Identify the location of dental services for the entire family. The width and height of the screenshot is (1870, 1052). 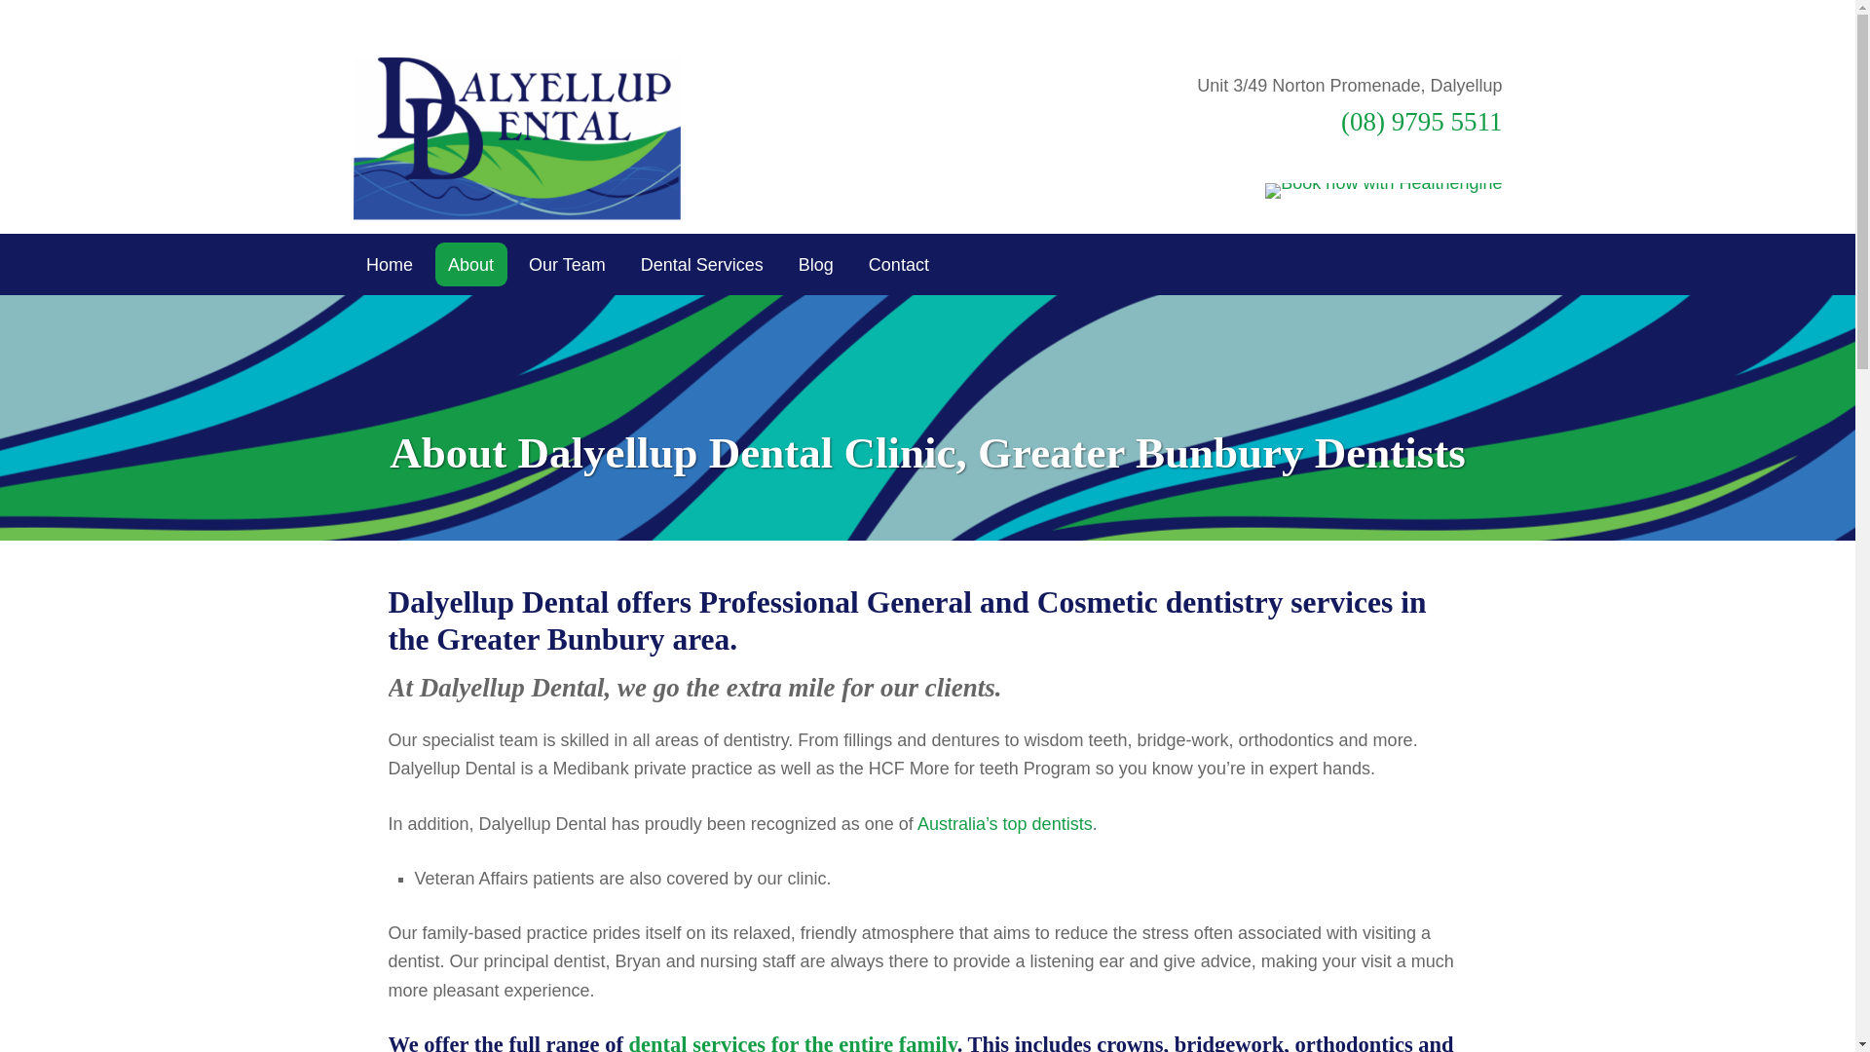
(793, 1042).